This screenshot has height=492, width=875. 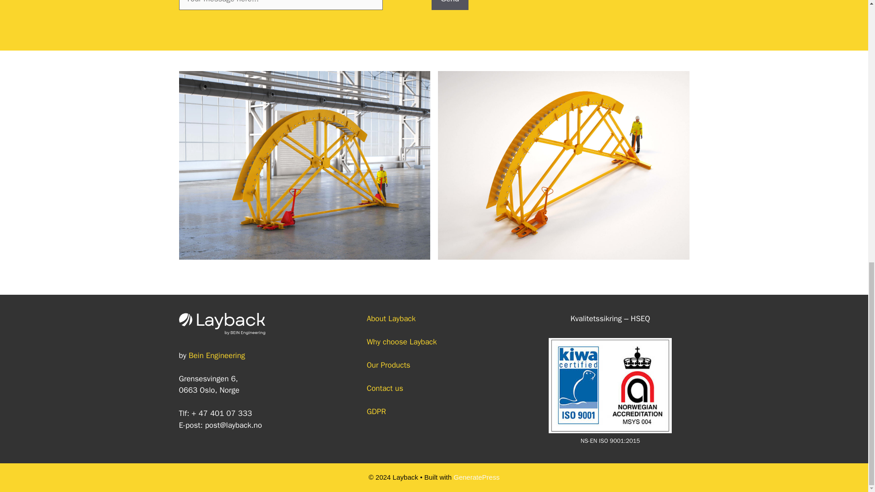 I want to click on      Contact us, so click(x=379, y=388).